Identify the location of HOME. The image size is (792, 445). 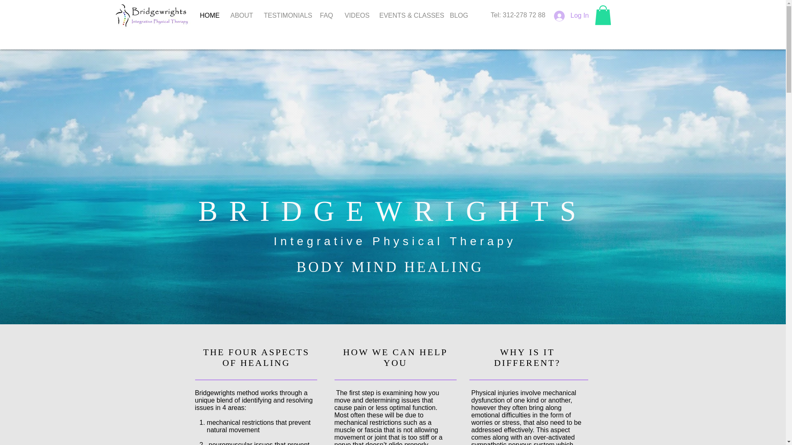
(209, 15).